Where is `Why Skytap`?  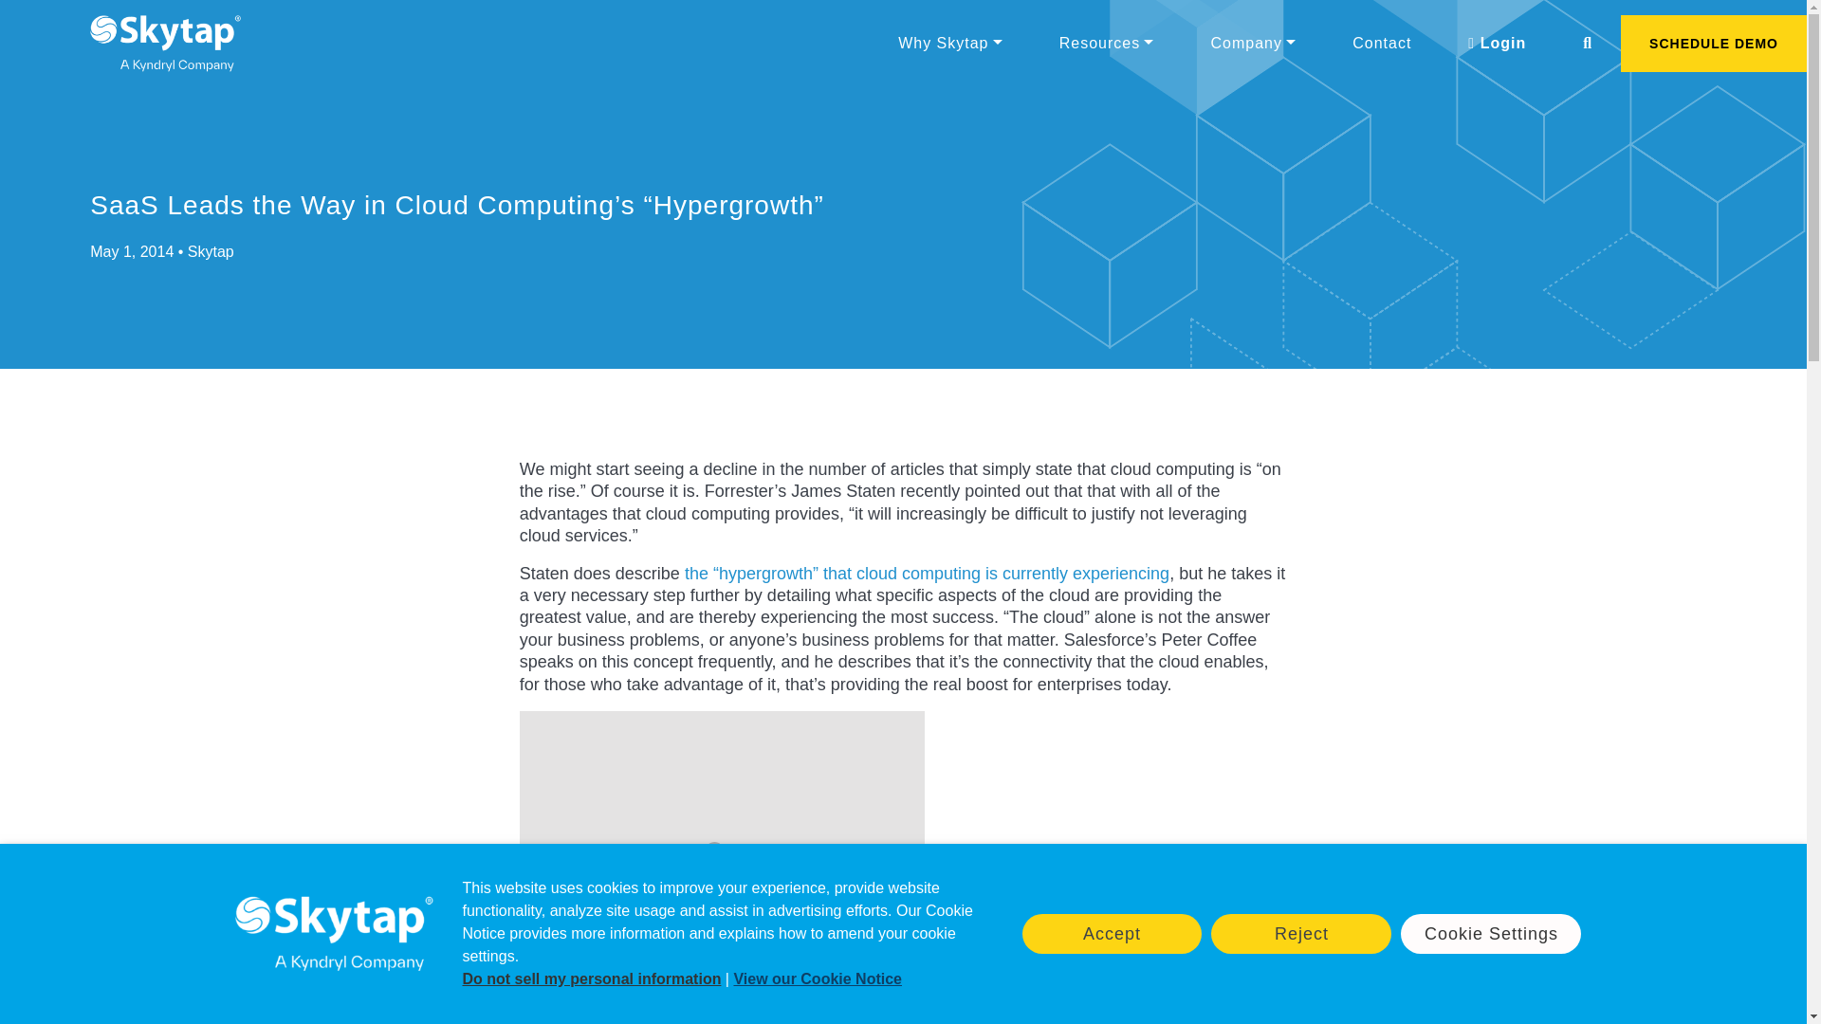
Why Skytap is located at coordinates (950, 43).